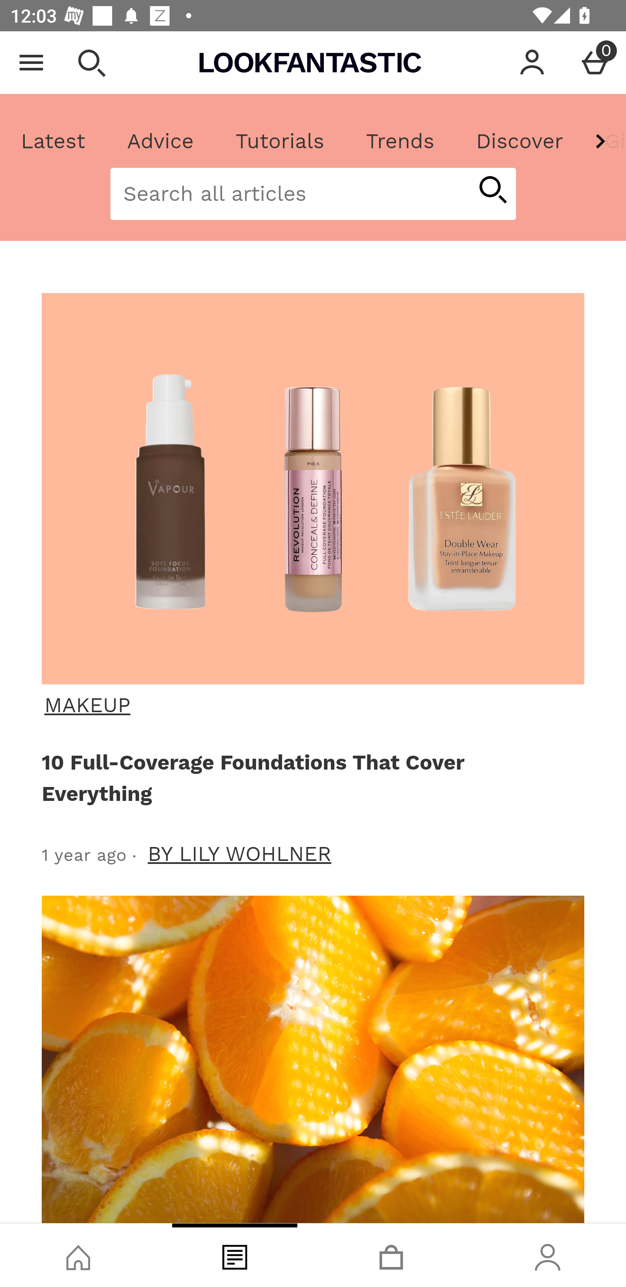 Image resolution: width=626 pixels, height=1287 pixels. What do you see at coordinates (400, 141) in the screenshot?
I see `Trends` at bounding box center [400, 141].